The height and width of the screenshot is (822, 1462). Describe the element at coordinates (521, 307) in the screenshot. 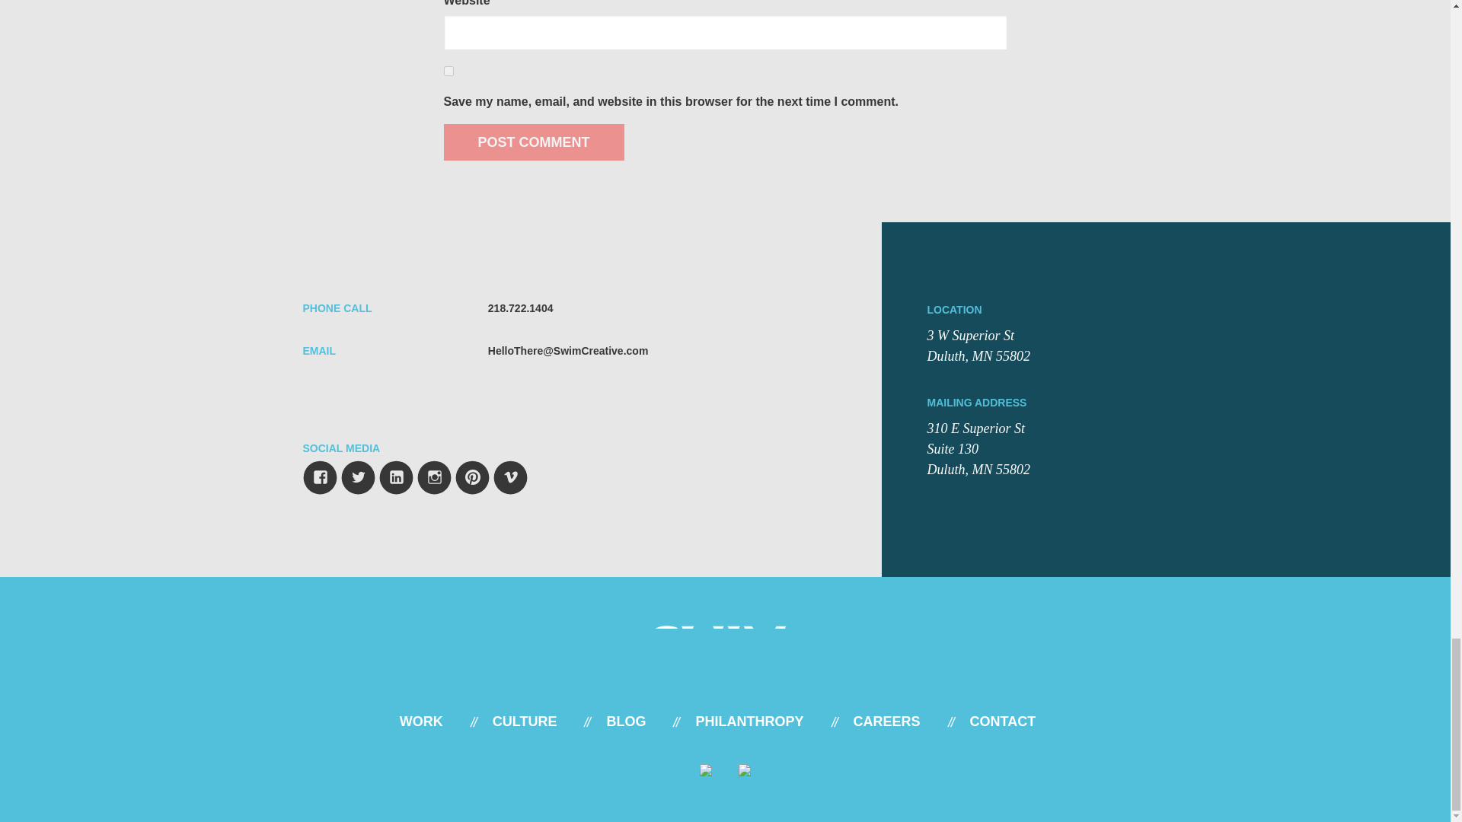

I see `218.722.1404` at that location.